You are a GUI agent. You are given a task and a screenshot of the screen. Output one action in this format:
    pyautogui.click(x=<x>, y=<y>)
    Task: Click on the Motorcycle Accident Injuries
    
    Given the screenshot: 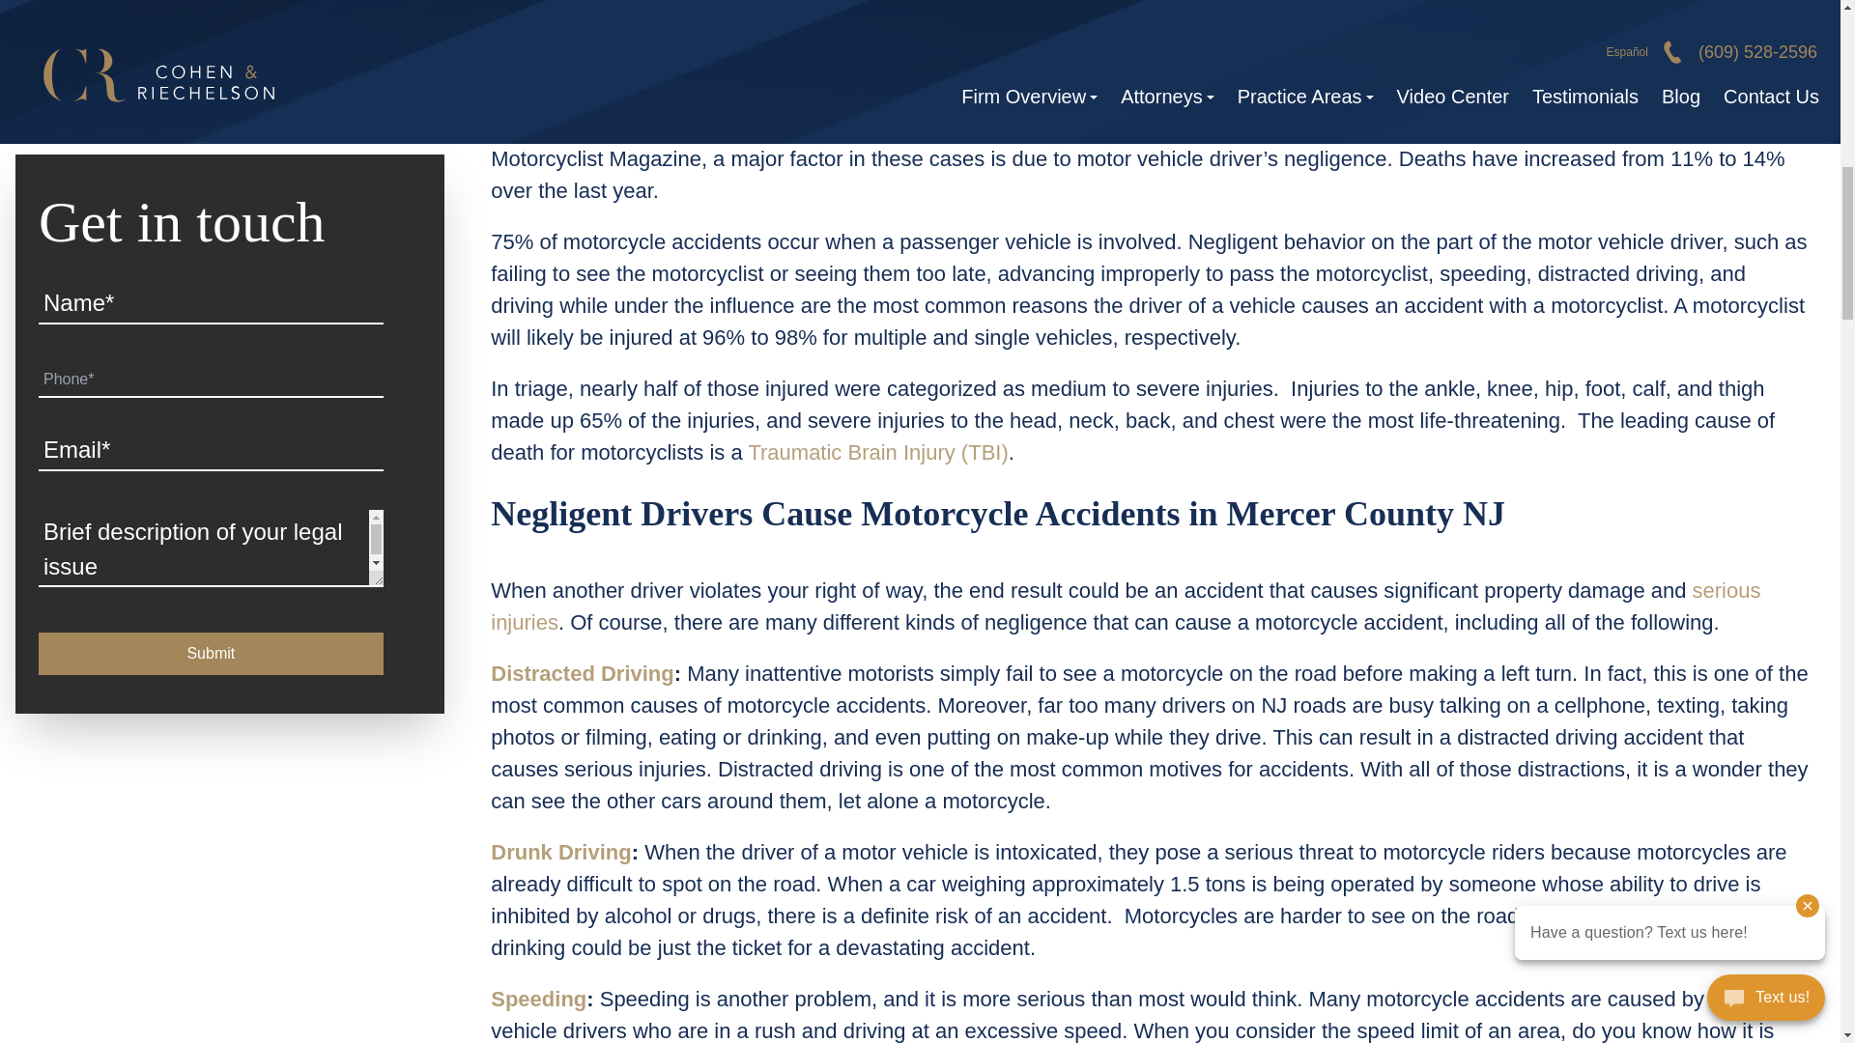 What is the action you would take?
    pyautogui.click(x=1126, y=606)
    